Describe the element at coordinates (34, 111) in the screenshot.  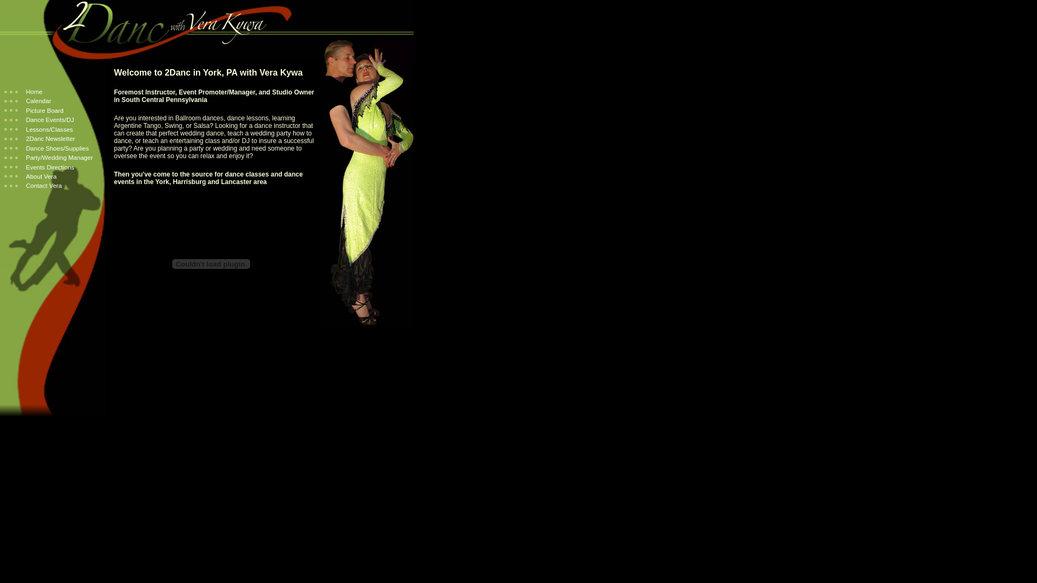
I see `Picture Board` at that location.